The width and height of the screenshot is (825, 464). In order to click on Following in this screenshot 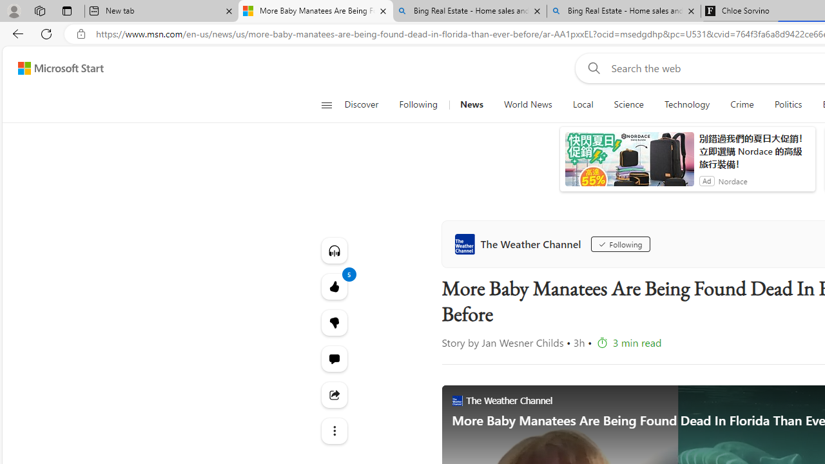, I will do `click(419, 104)`.